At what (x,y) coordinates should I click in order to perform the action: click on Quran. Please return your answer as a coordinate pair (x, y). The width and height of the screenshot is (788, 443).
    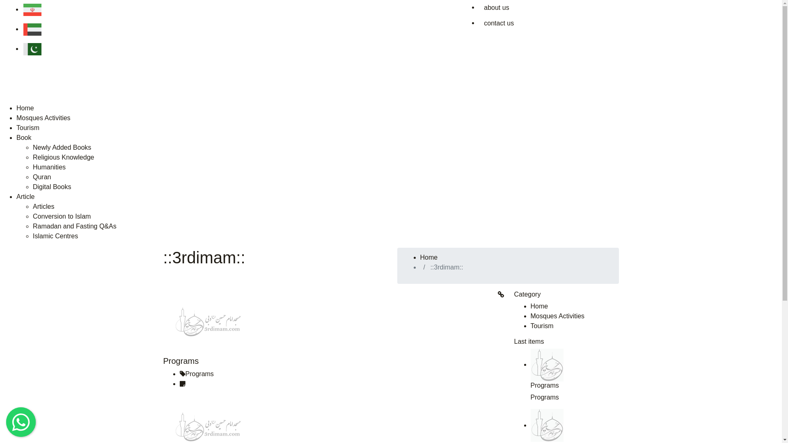
    Looking at the image, I should click on (42, 177).